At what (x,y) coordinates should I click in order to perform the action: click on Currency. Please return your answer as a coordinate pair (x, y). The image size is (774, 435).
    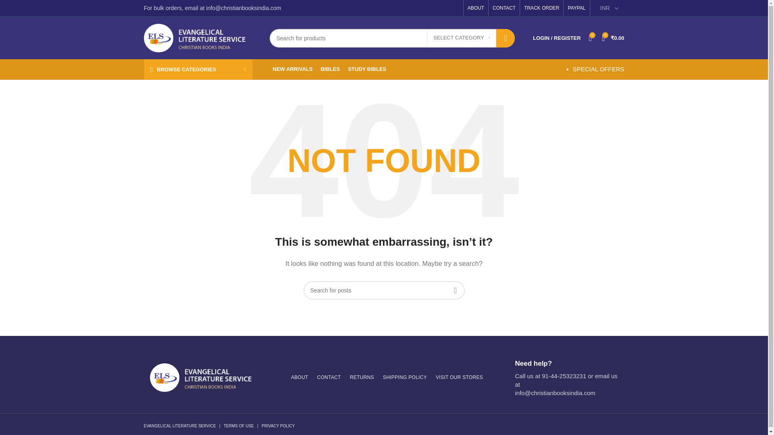
    Looking at the image, I should click on (610, 8).